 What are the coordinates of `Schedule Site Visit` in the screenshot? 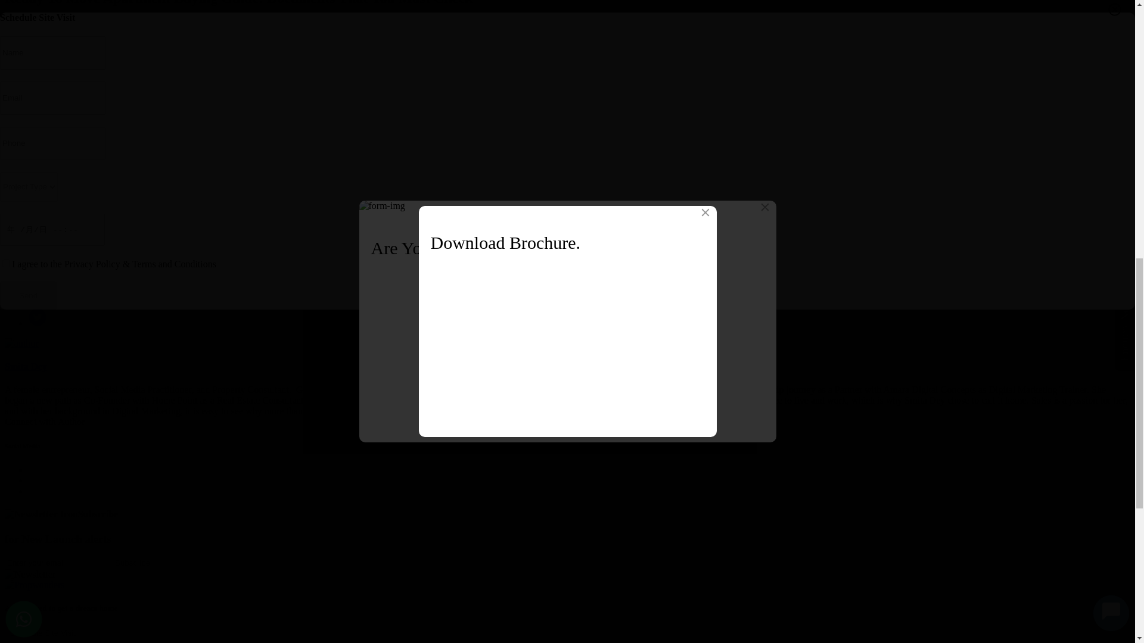 It's located at (42, 633).